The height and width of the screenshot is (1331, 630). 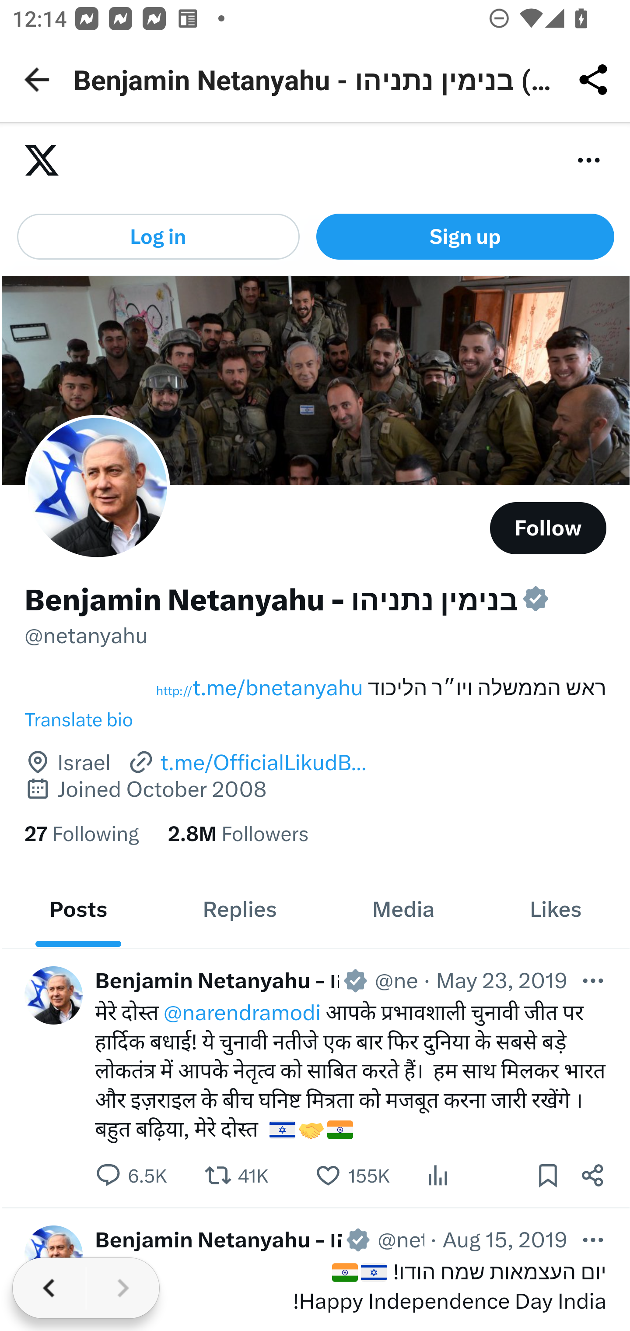 I want to click on May 23, 2019, so click(x=501, y=980).